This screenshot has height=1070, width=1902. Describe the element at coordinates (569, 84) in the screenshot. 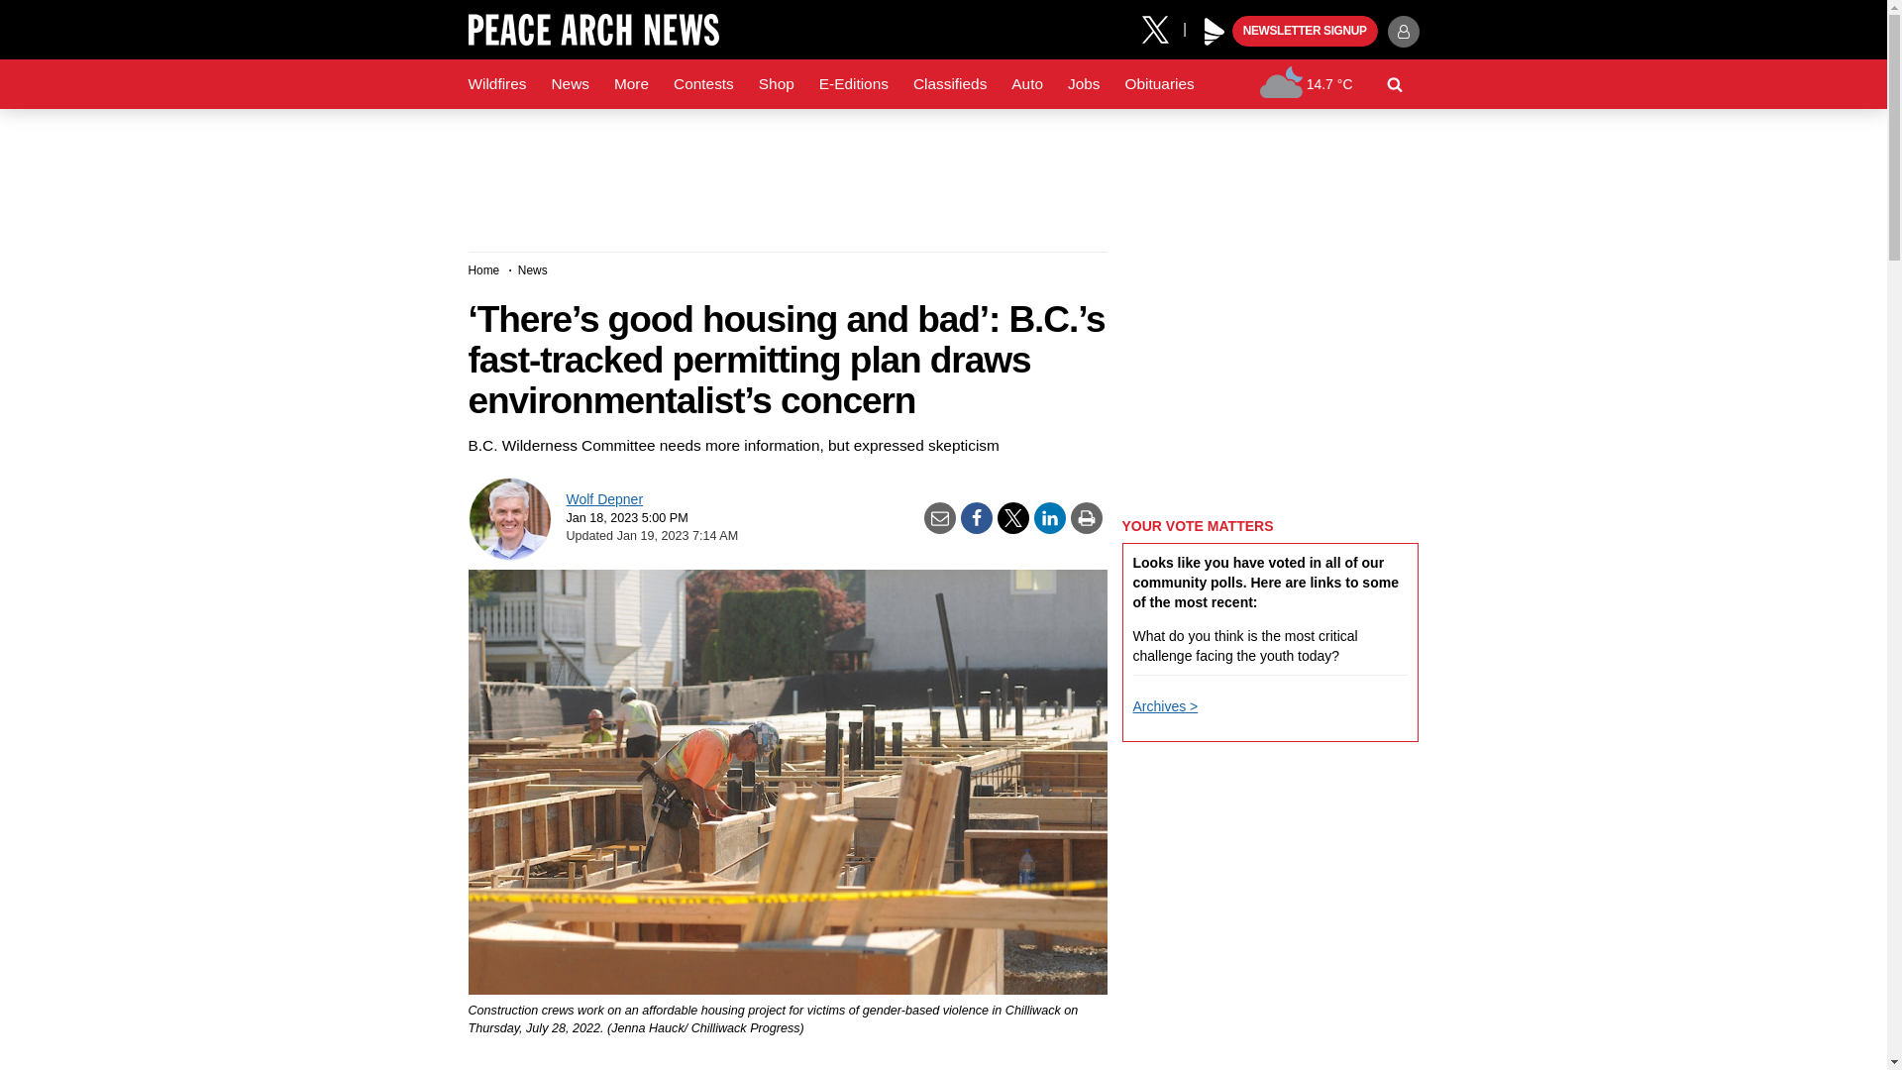

I see `News` at that location.